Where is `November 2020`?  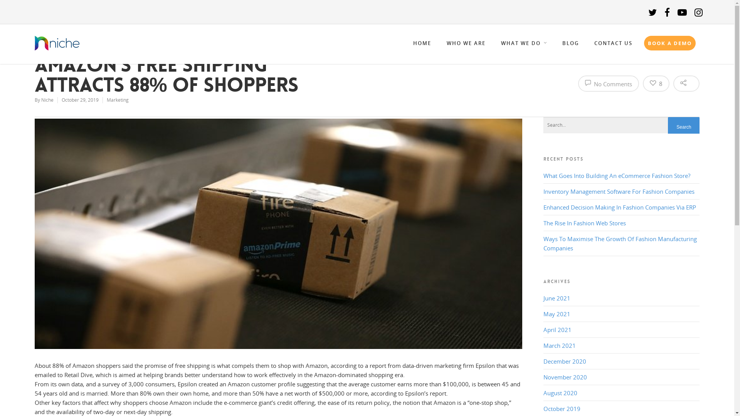 November 2020 is located at coordinates (565, 377).